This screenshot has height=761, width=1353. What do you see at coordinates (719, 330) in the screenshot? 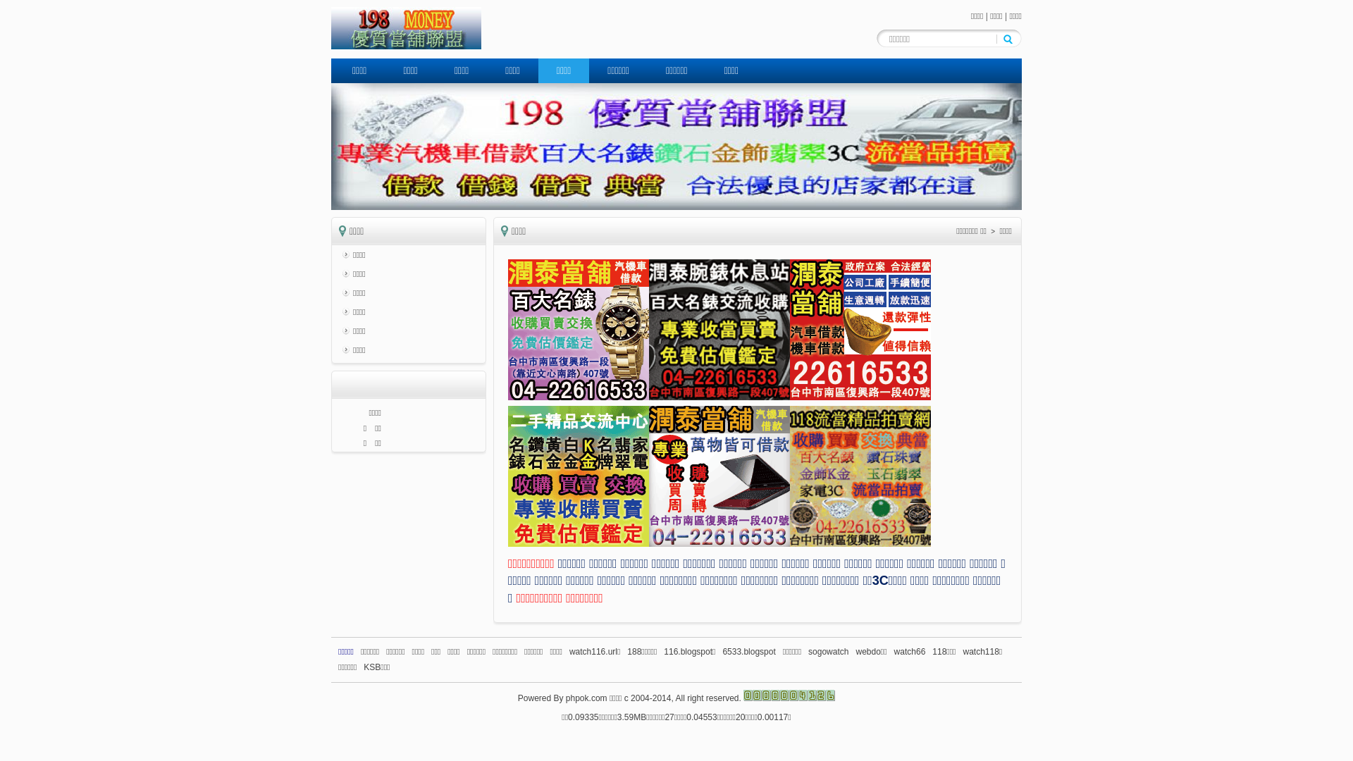
I see `auto_1190.gif` at bounding box center [719, 330].